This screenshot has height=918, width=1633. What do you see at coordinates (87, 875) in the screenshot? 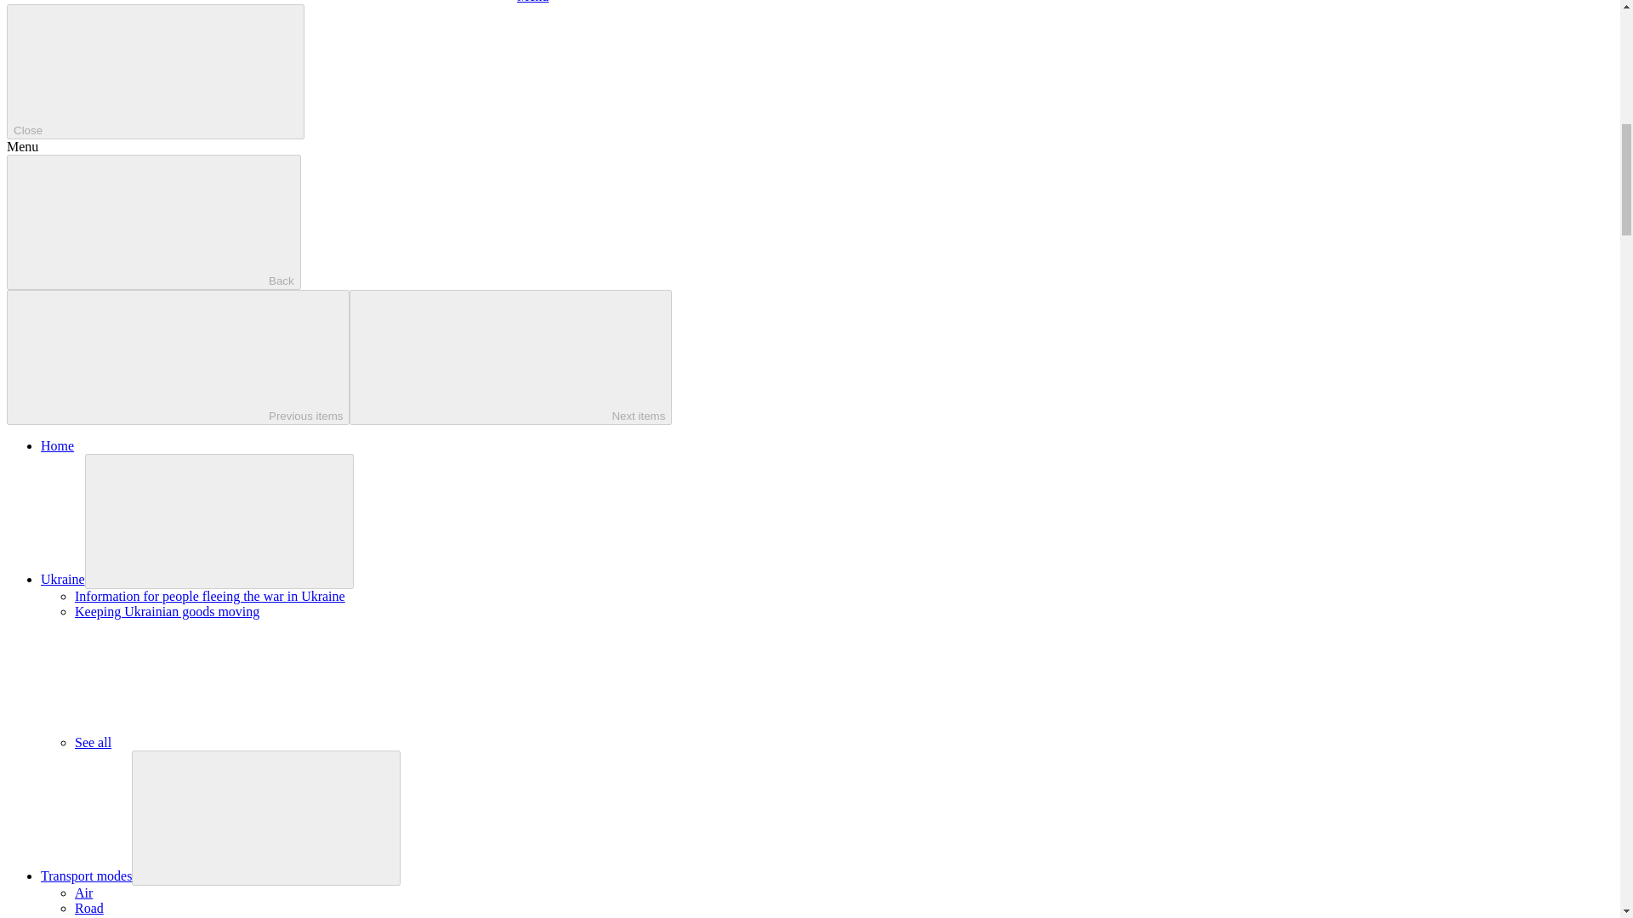
I see `Transport modes` at bounding box center [87, 875].